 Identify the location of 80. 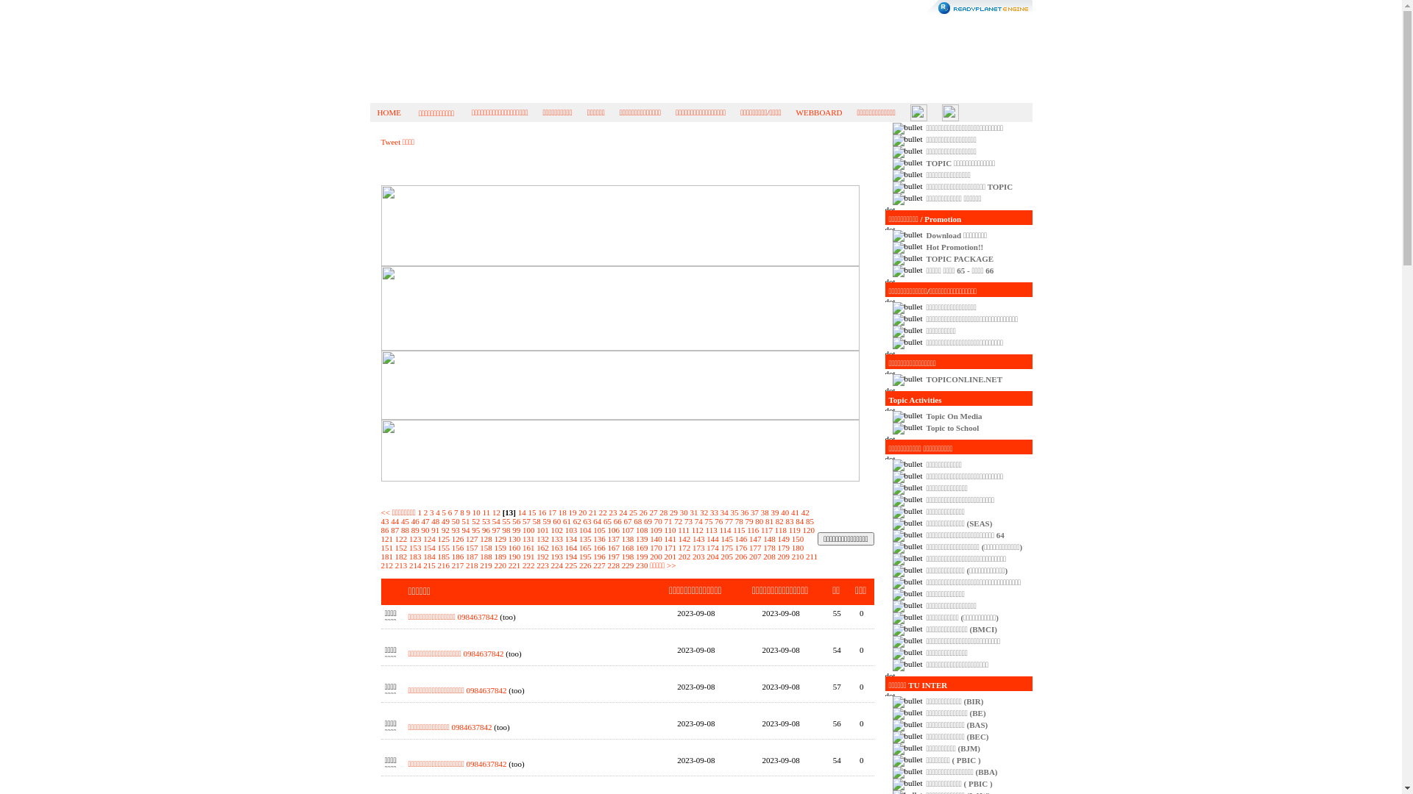
(759, 521).